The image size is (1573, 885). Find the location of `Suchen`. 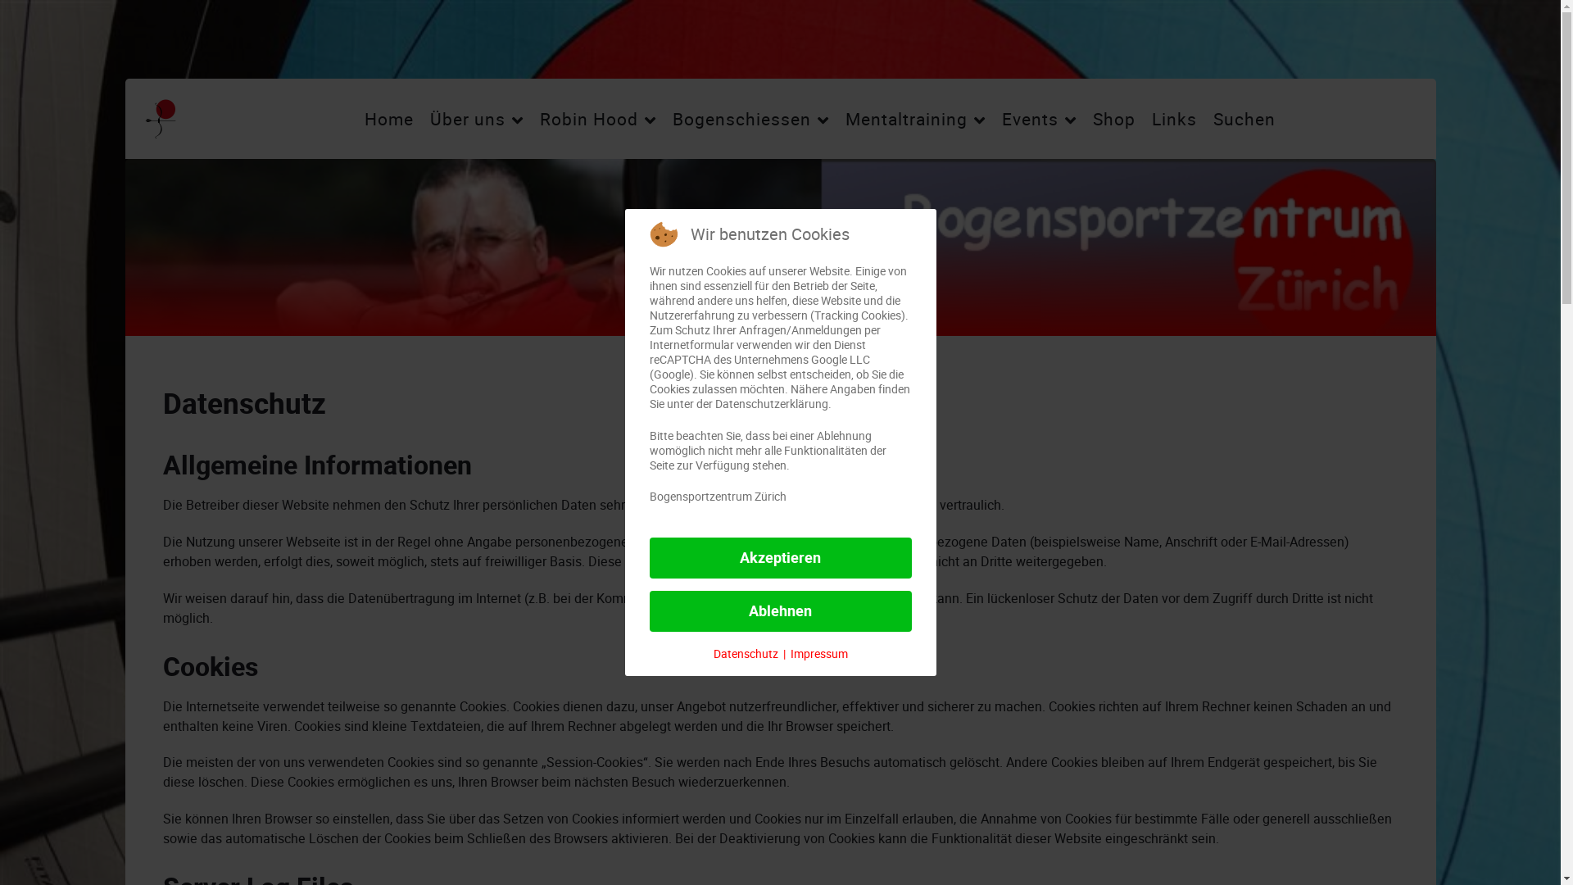

Suchen is located at coordinates (1244, 119).